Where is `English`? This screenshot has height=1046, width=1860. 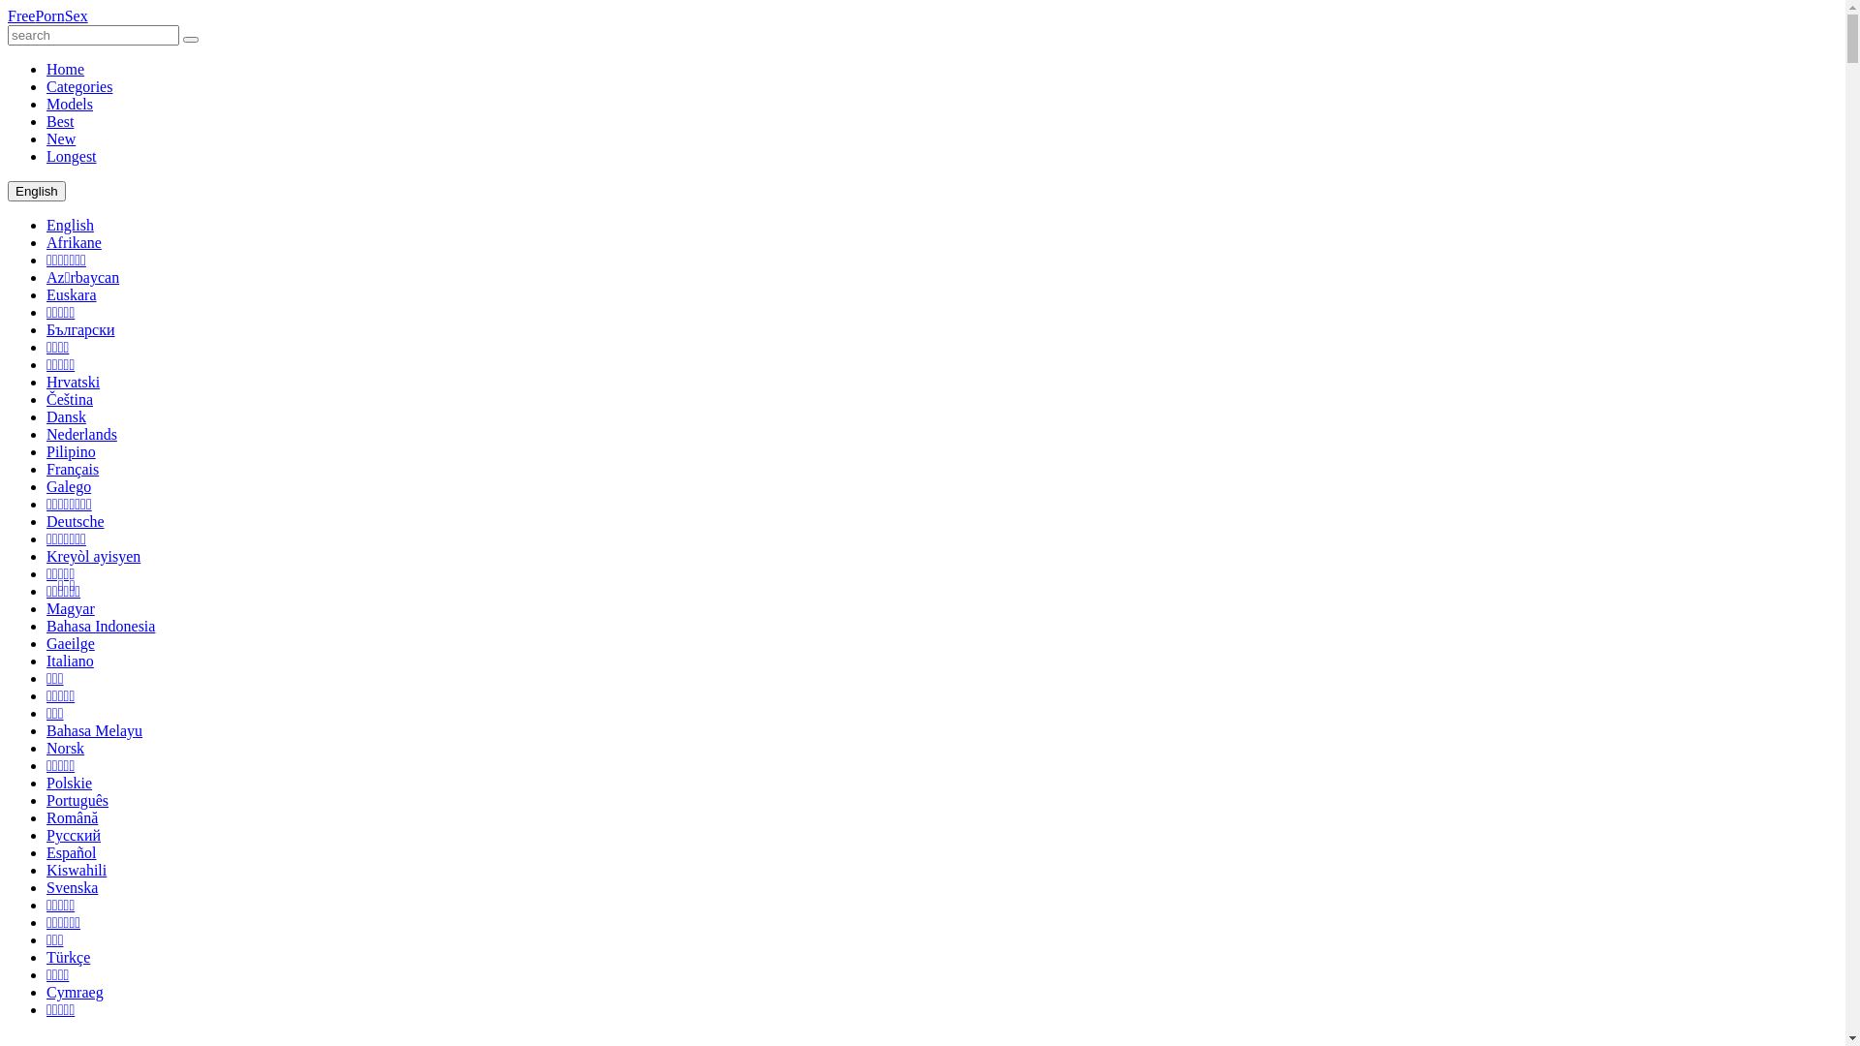
English is located at coordinates (70, 225).